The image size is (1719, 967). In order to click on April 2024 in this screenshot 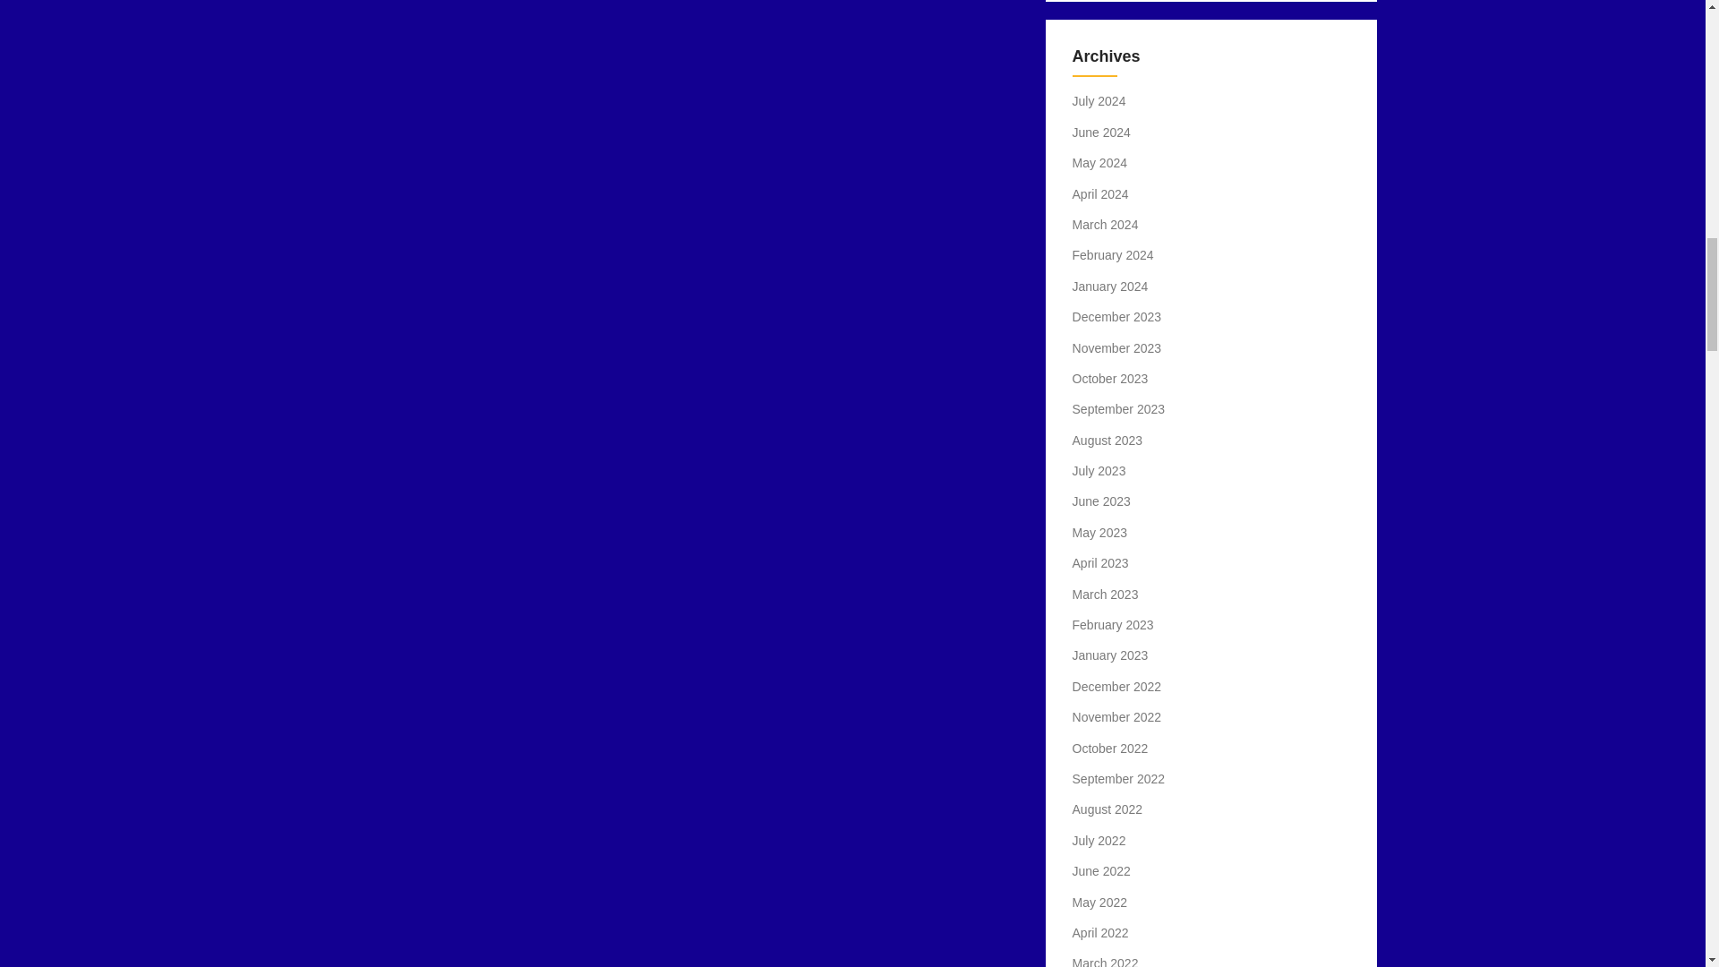, I will do `click(1101, 193)`.